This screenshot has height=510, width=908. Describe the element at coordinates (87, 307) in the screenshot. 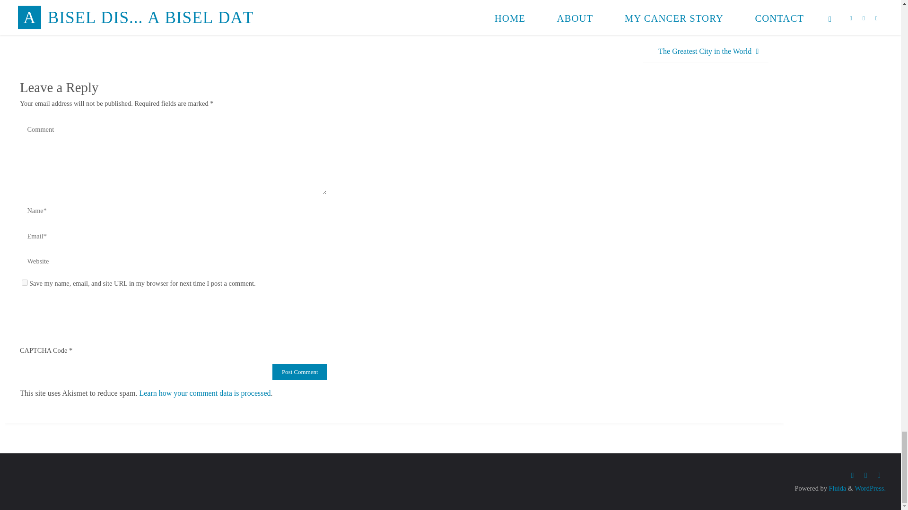

I see `Refresh` at that location.